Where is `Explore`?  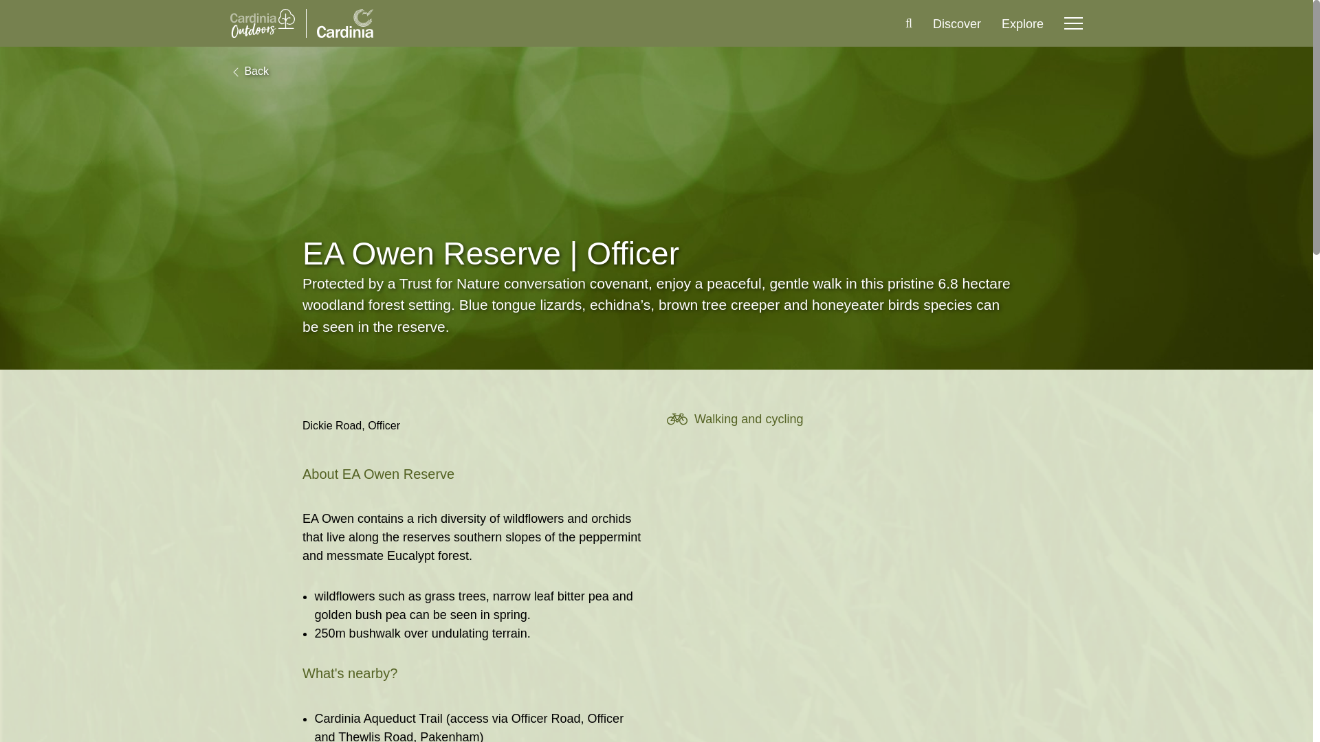 Explore is located at coordinates (1023, 23).